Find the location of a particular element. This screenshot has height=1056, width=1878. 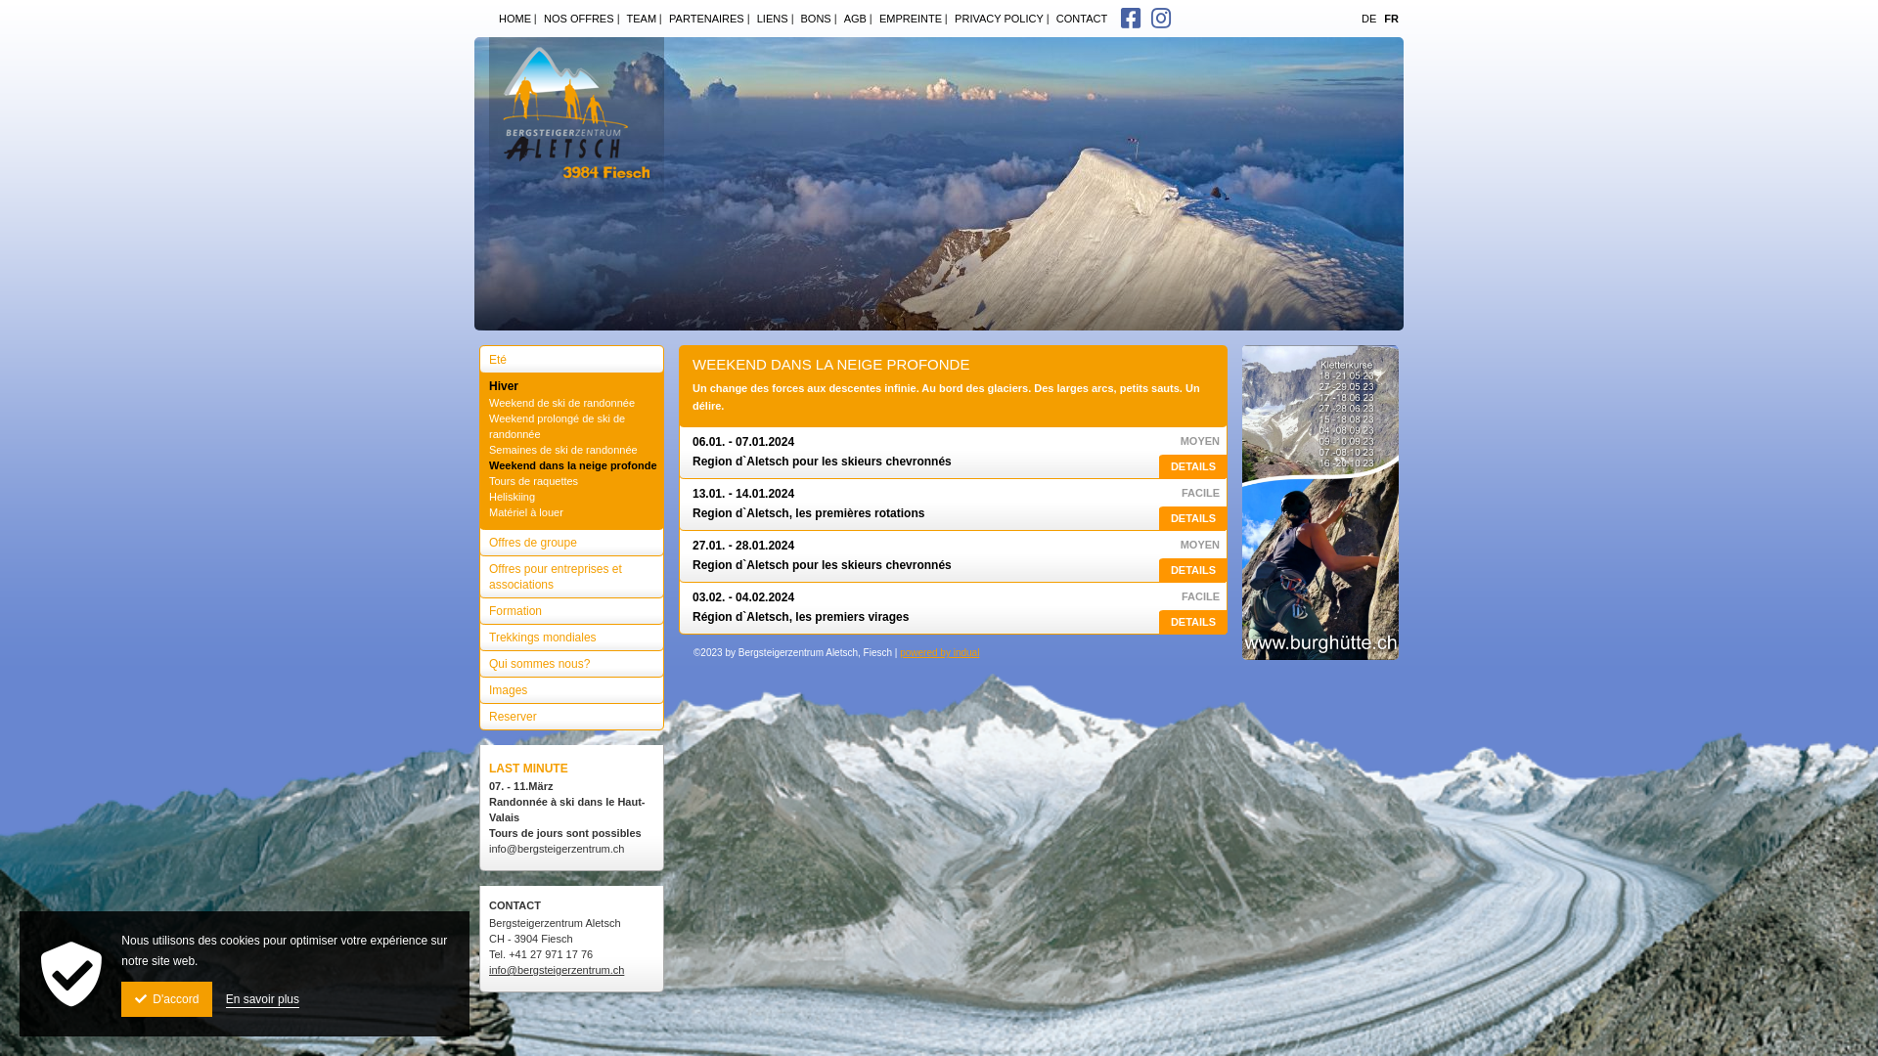

Reserver is located at coordinates (571, 712).